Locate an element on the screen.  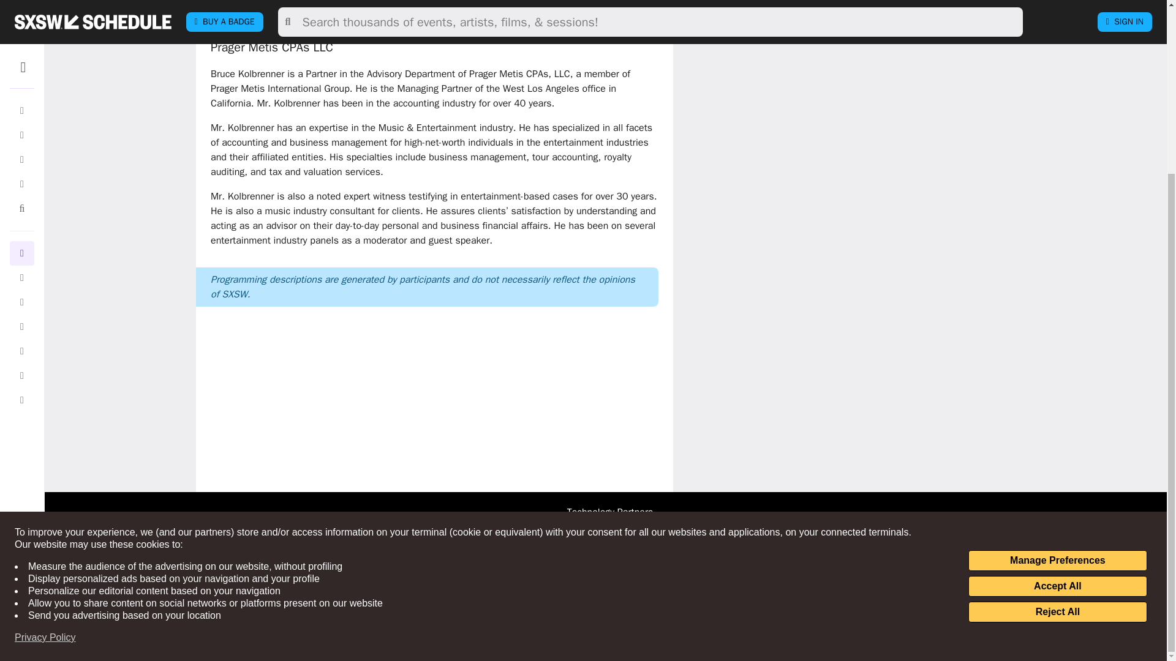
Reject All is located at coordinates (1057, 384).